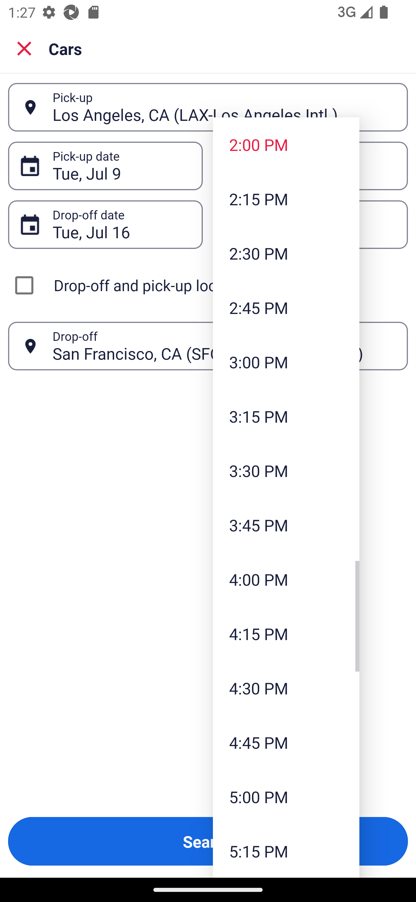 Image resolution: width=416 pixels, height=902 pixels. I want to click on 2:00 PM, so click(286, 144).